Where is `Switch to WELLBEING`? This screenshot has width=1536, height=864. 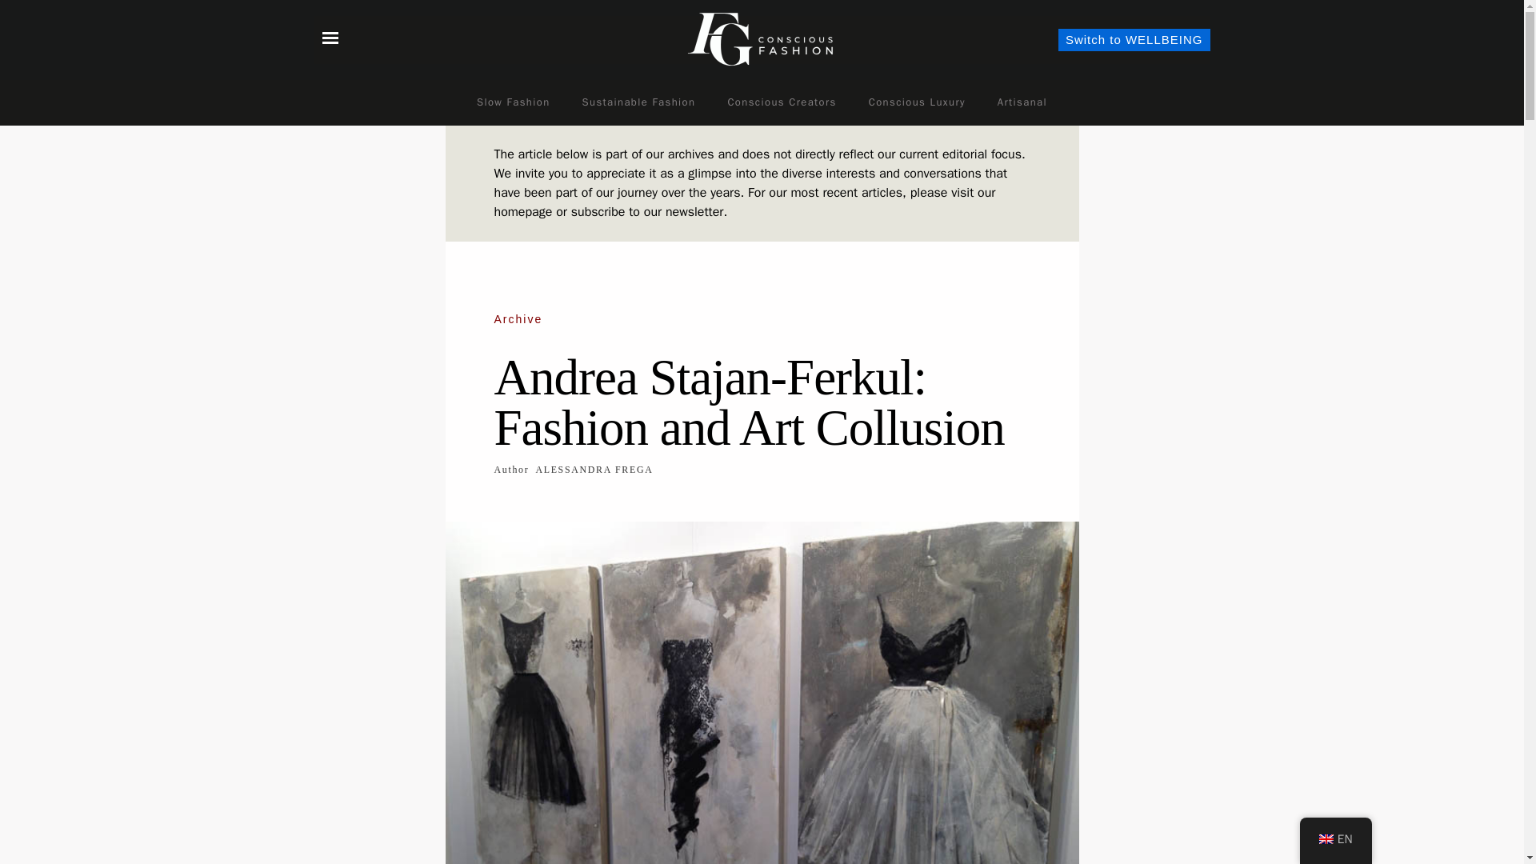 Switch to WELLBEING is located at coordinates (1134, 39).